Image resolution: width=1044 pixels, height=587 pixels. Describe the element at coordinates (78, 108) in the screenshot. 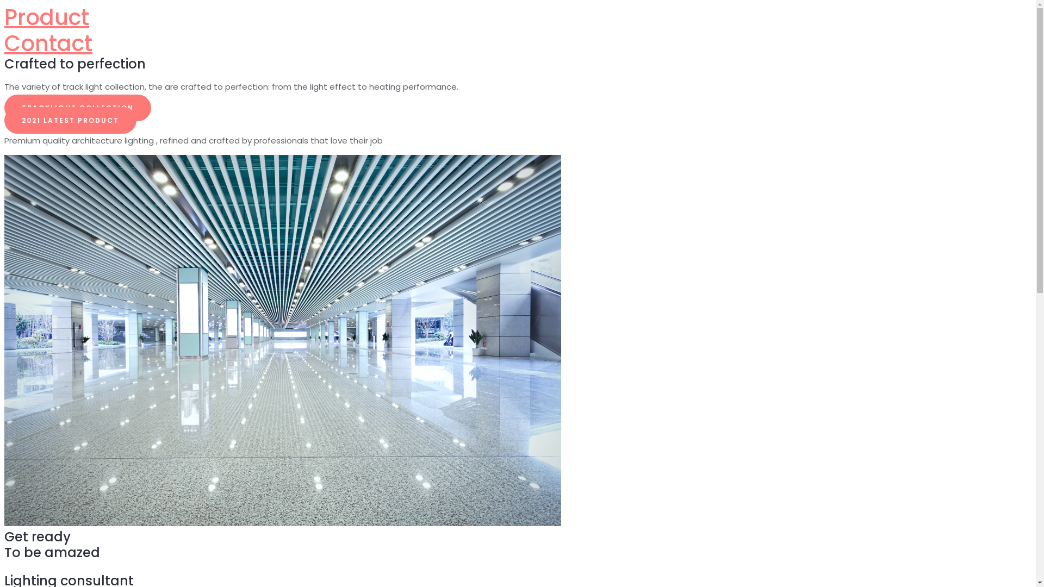

I see `TRACKLIGHT COLLECTION` at that location.